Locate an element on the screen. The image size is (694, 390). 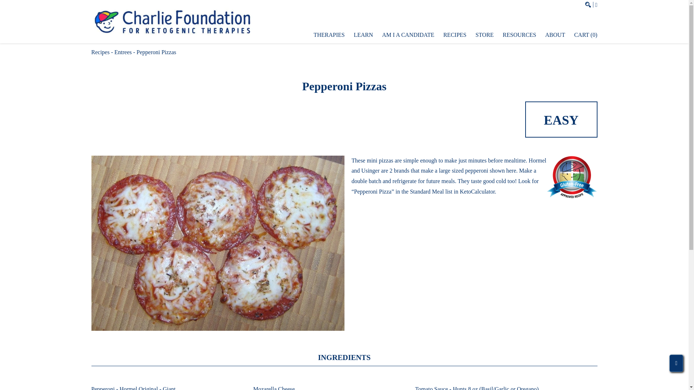
RESOURCES is located at coordinates (519, 35).